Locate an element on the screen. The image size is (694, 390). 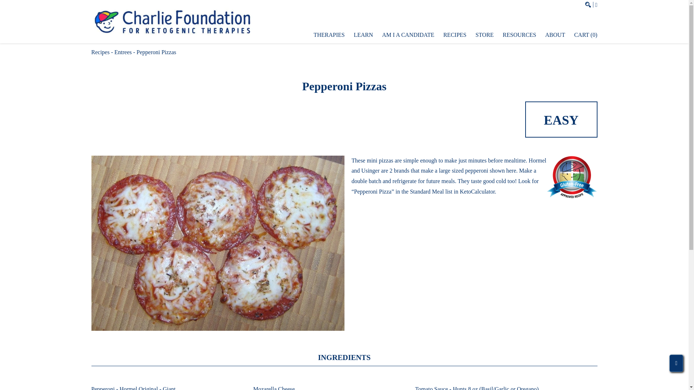
RESOURCES is located at coordinates (519, 35).